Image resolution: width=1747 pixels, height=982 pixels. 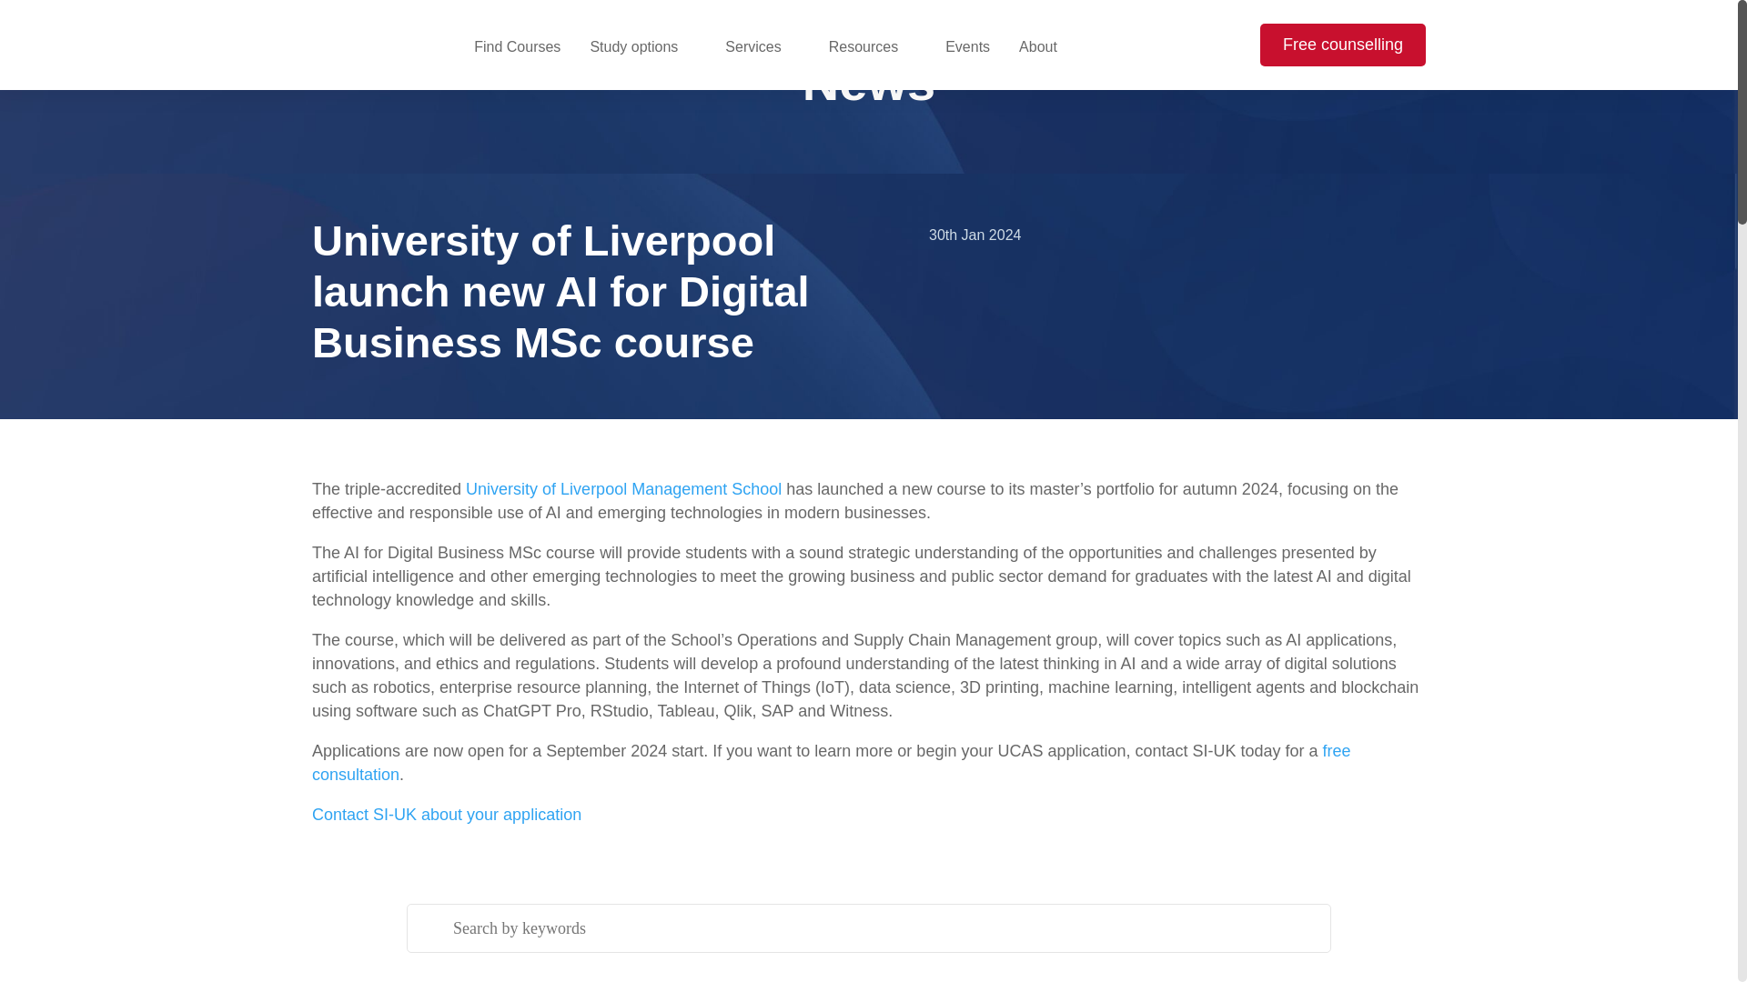 I want to click on SI-UK - Logo, so click(x=348, y=44).